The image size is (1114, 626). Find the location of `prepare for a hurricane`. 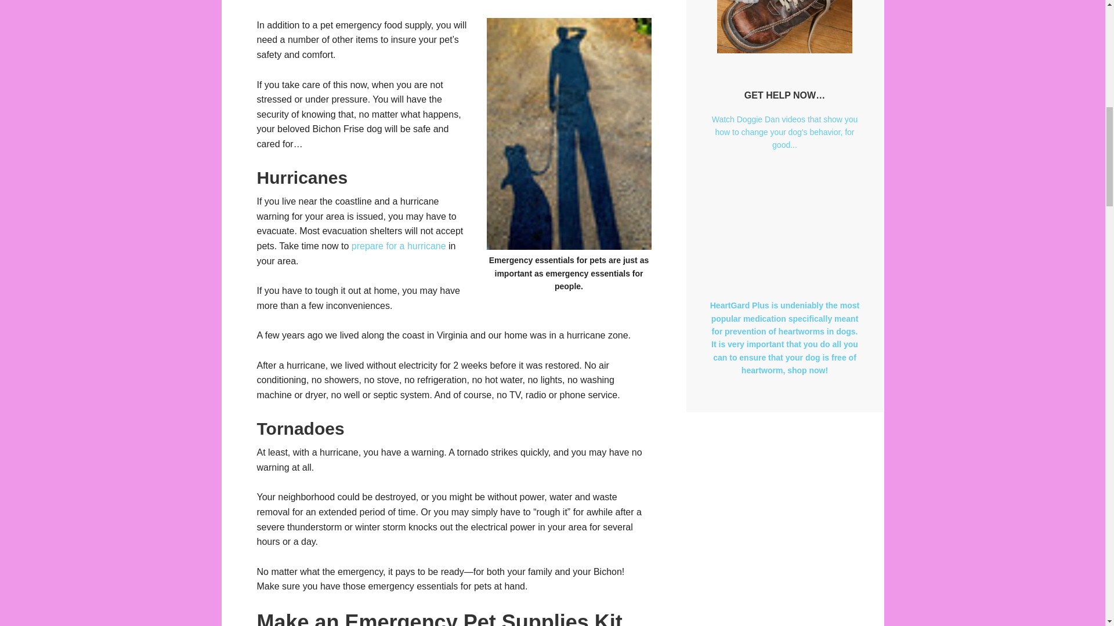

prepare for a hurricane is located at coordinates (399, 246).